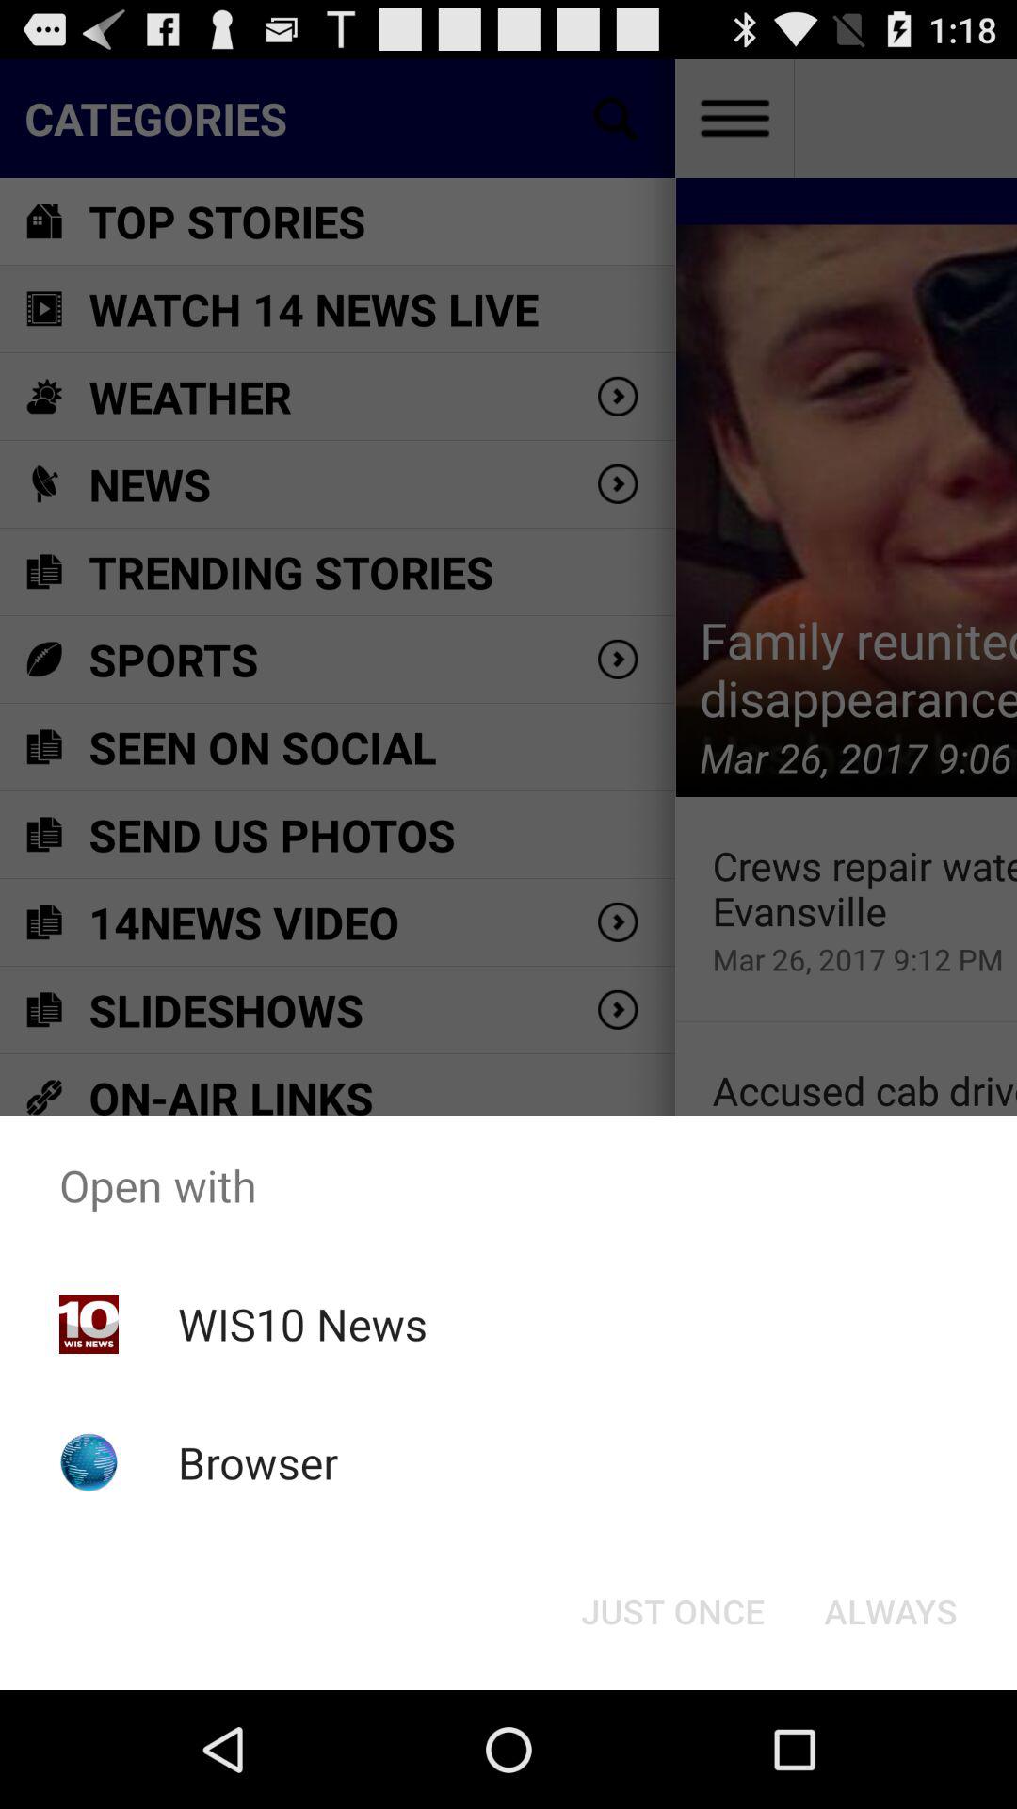 This screenshot has width=1017, height=1809. What do you see at coordinates (891, 1611) in the screenshot?
I see `open icon to the right of just once button` at bounding box center [891, 1611].